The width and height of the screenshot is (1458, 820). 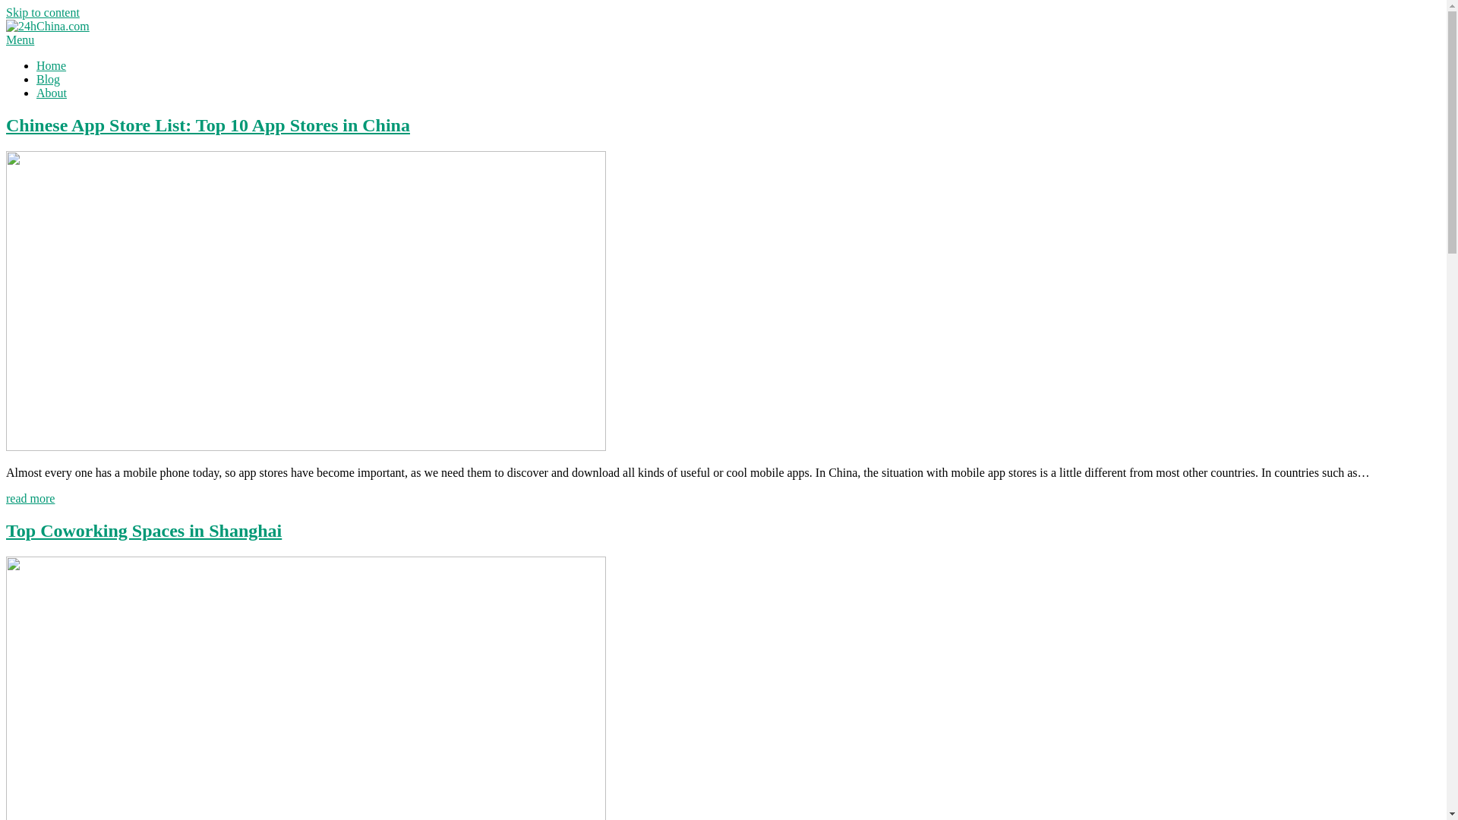 What do you see at coordinates (208, 125) in the screenshot?
I see `Chinese App Store List: Top 10 App Stores in China` at bounding box center [208, 125].